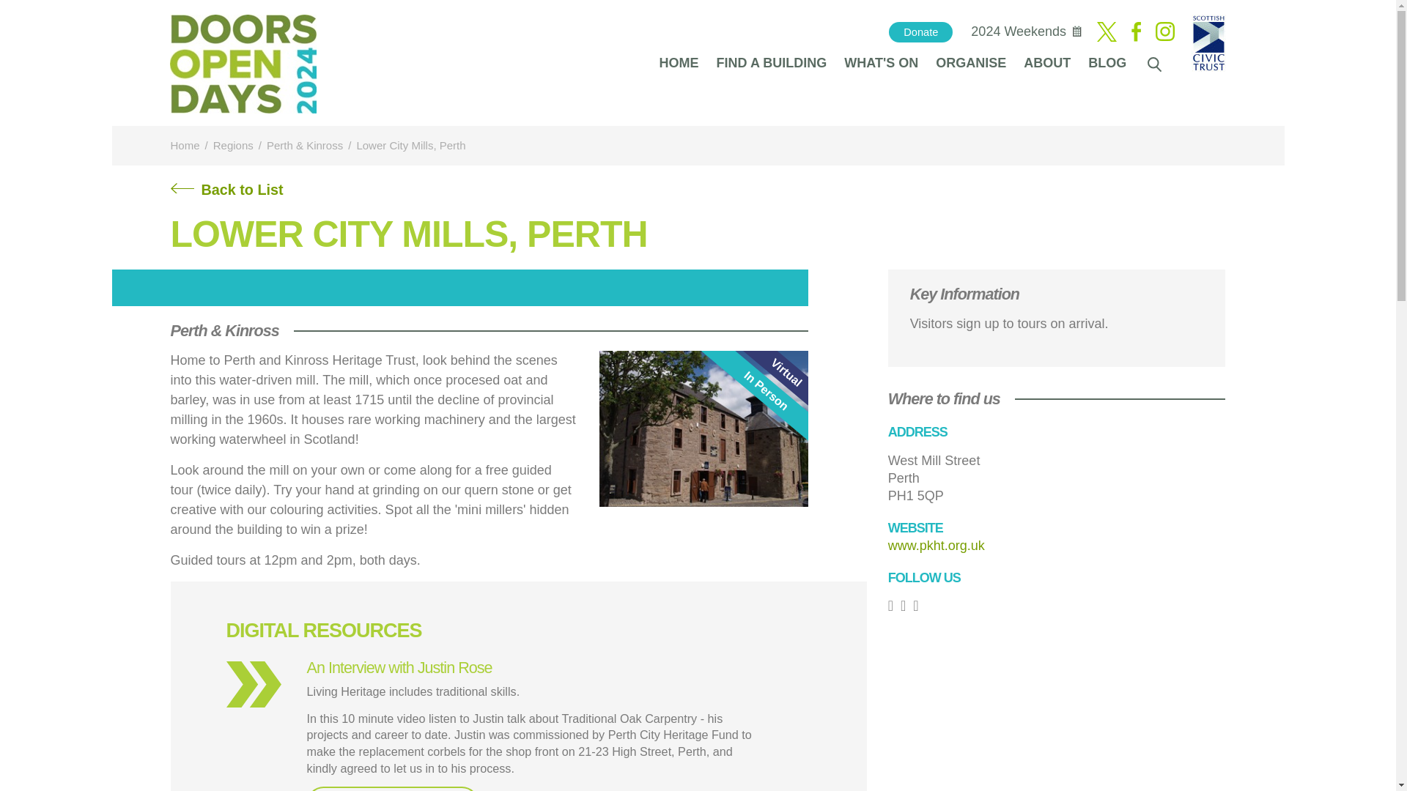  What do you see at coordinates (920, 32) in the screenshot?
I see `Donate` at bounding box center [920, 32].